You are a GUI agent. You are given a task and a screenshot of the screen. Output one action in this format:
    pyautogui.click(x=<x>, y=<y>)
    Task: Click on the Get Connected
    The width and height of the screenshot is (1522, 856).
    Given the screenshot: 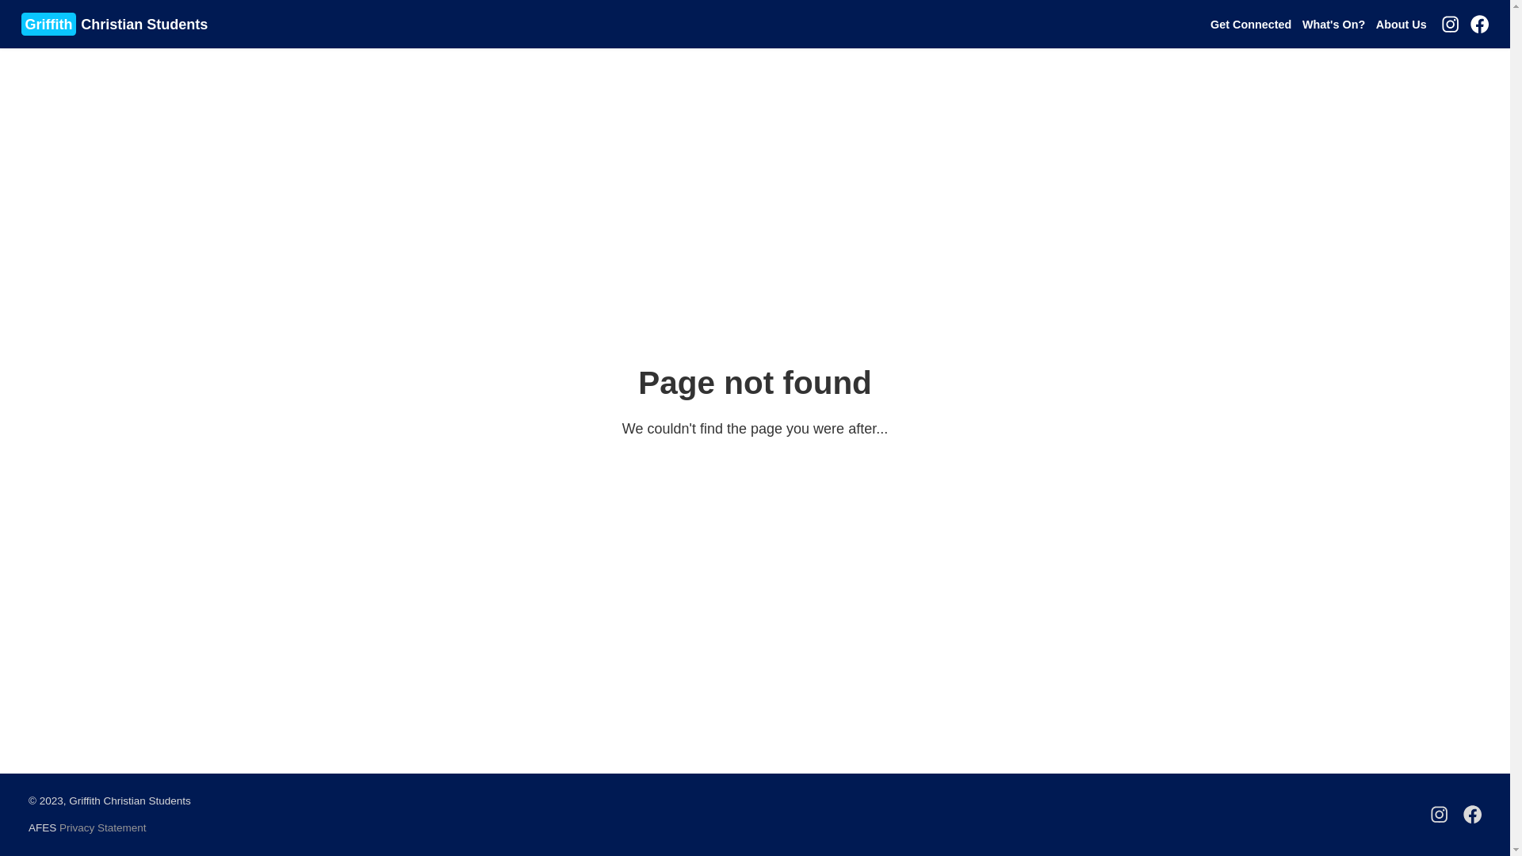 What is the action you would take?
    pyautogui.click(x=1251, y=24)
    